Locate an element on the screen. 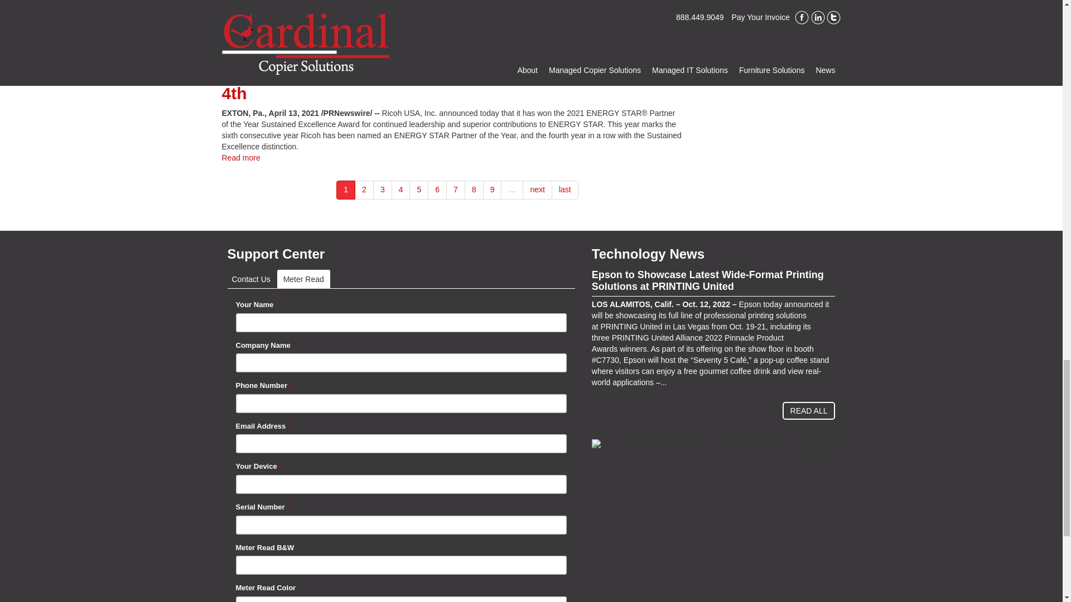 The height and width of the screenshot is (602, 1071). Go to page 7 is located at coordinates (455, 190).